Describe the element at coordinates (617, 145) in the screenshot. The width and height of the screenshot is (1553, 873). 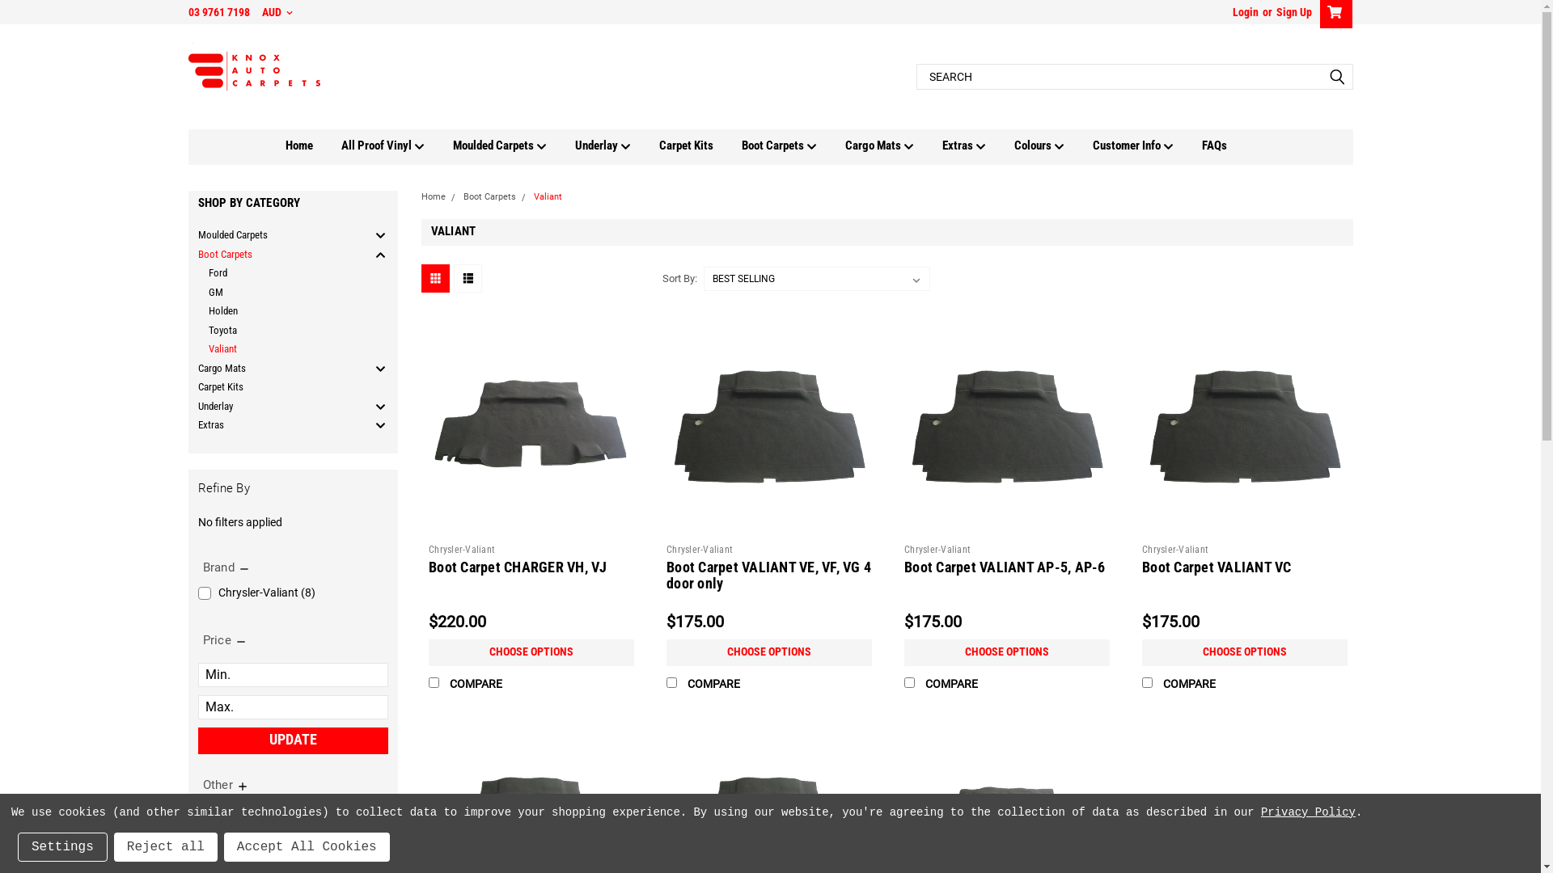
I see `Underlay` at that location.